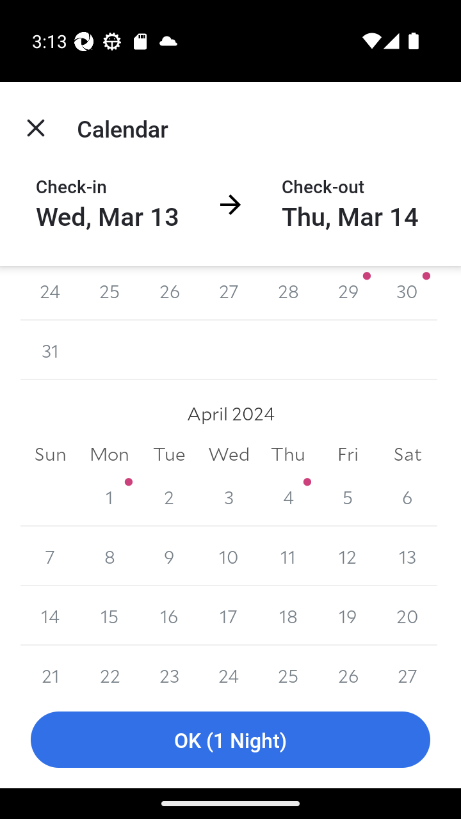 This screenshot has height=819, width=461. I want to click on 3 3 April 2024, so click(229, 497).